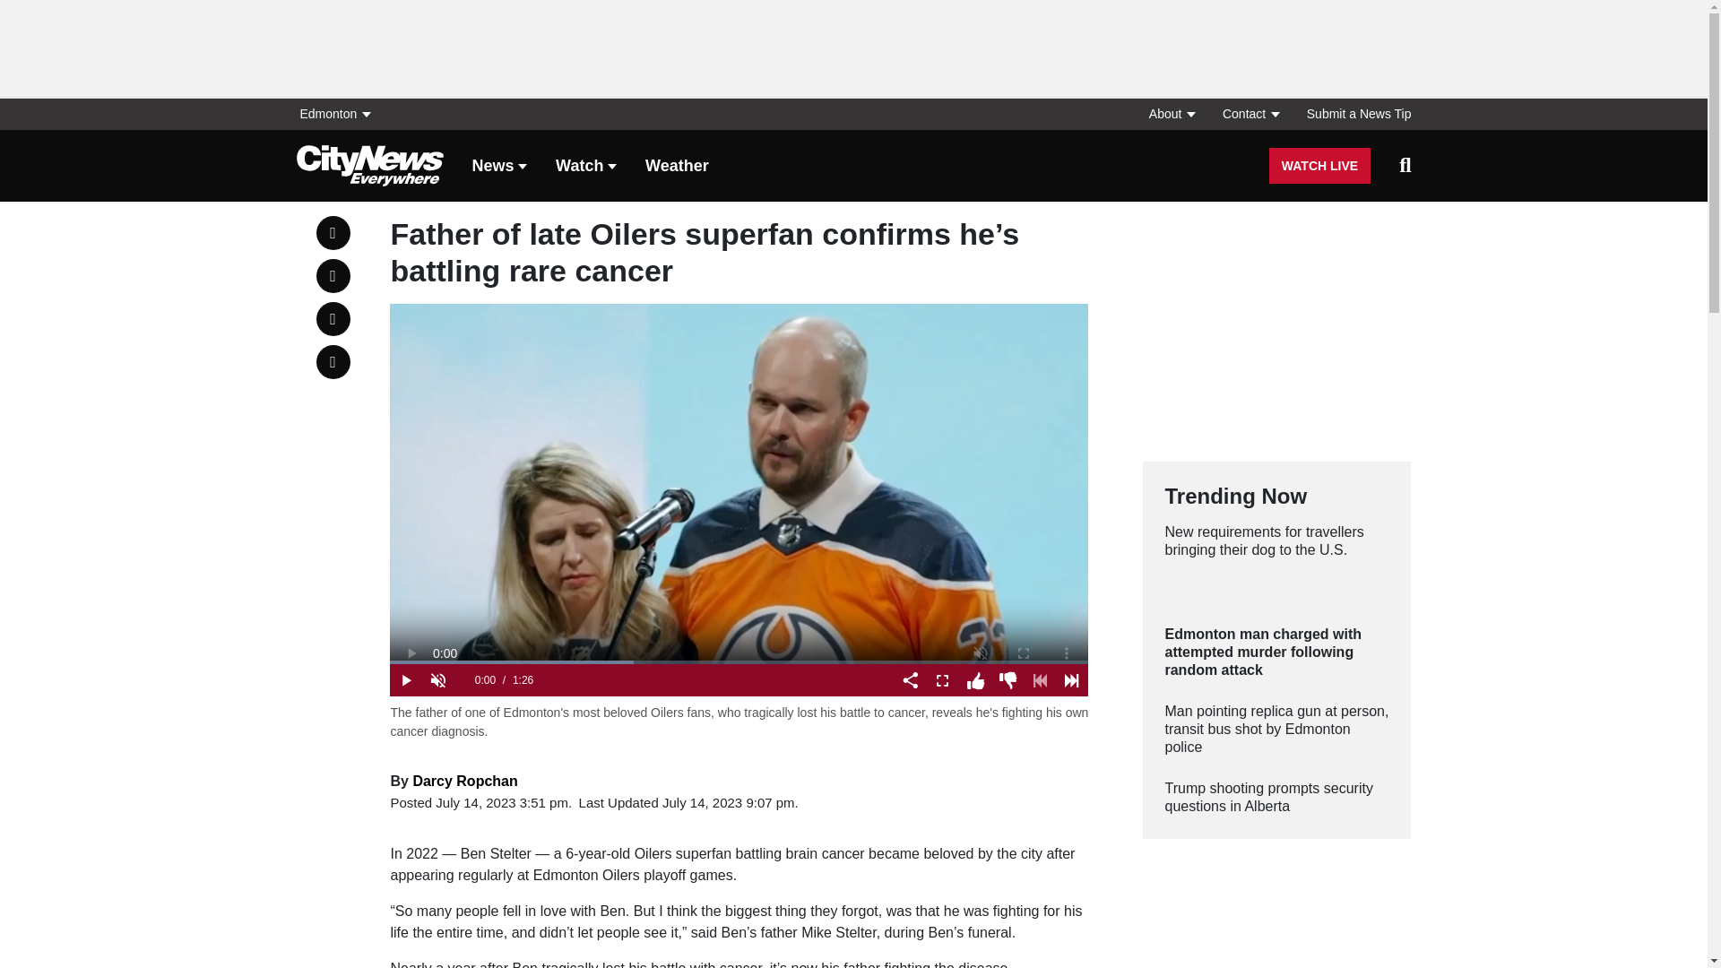  I want to click on Contact, so click(1250, 114).